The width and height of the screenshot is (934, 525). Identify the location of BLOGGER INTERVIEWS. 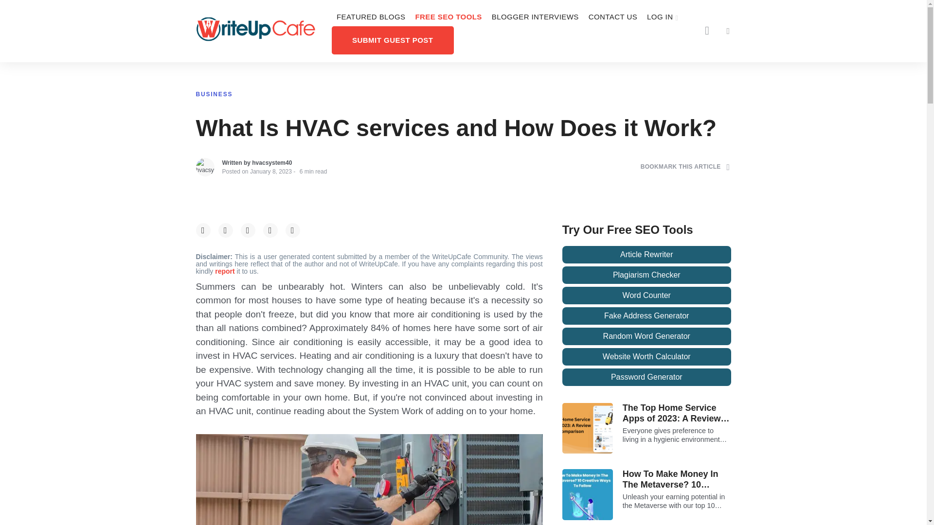
(535, 17).